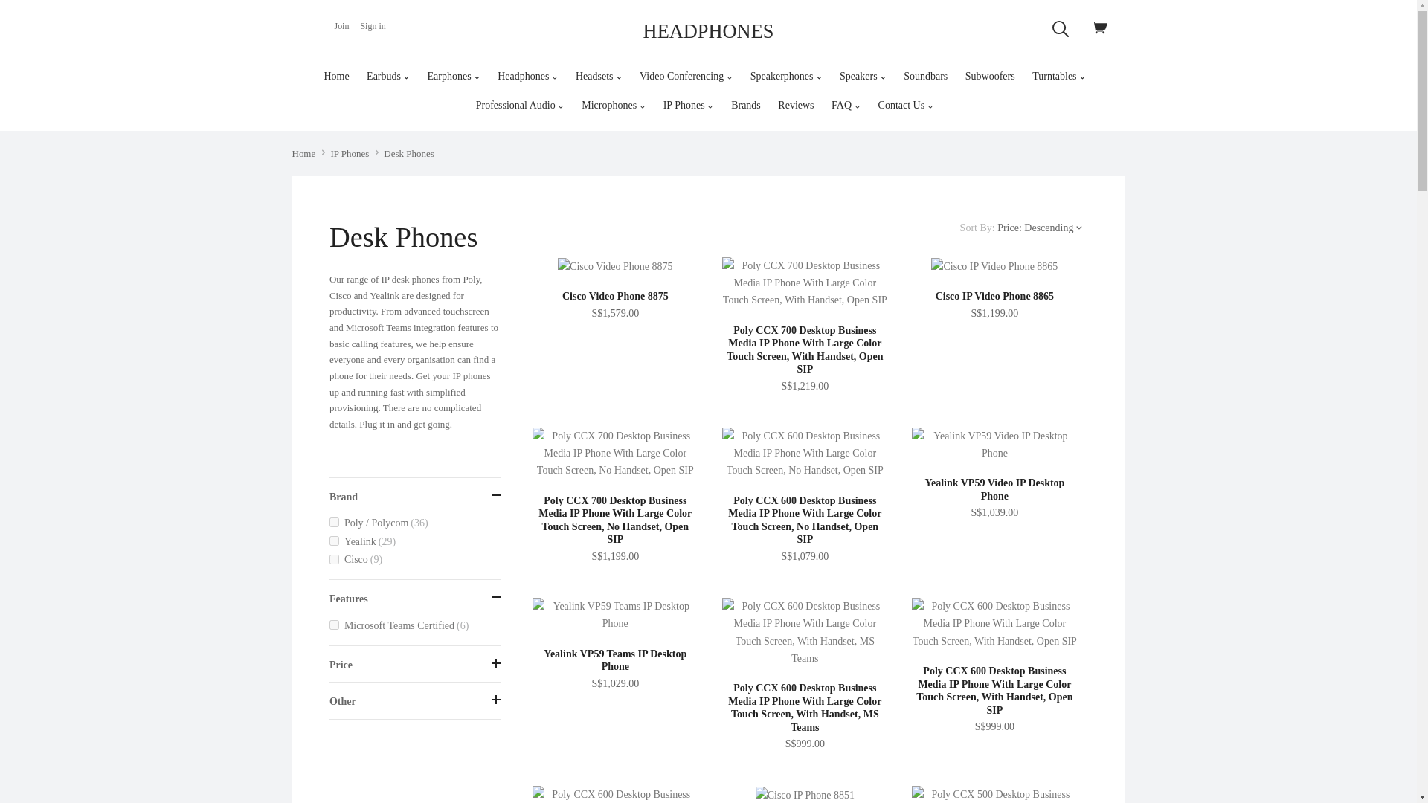  Describe the element at coordinates (1102, 30) in the screenshot. I see `View cart` at that location.